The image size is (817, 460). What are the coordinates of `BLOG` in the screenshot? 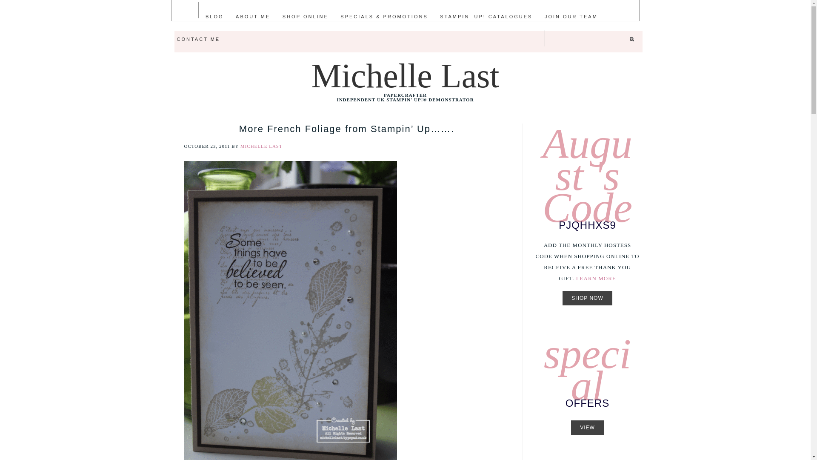 It's located at (214, 16).